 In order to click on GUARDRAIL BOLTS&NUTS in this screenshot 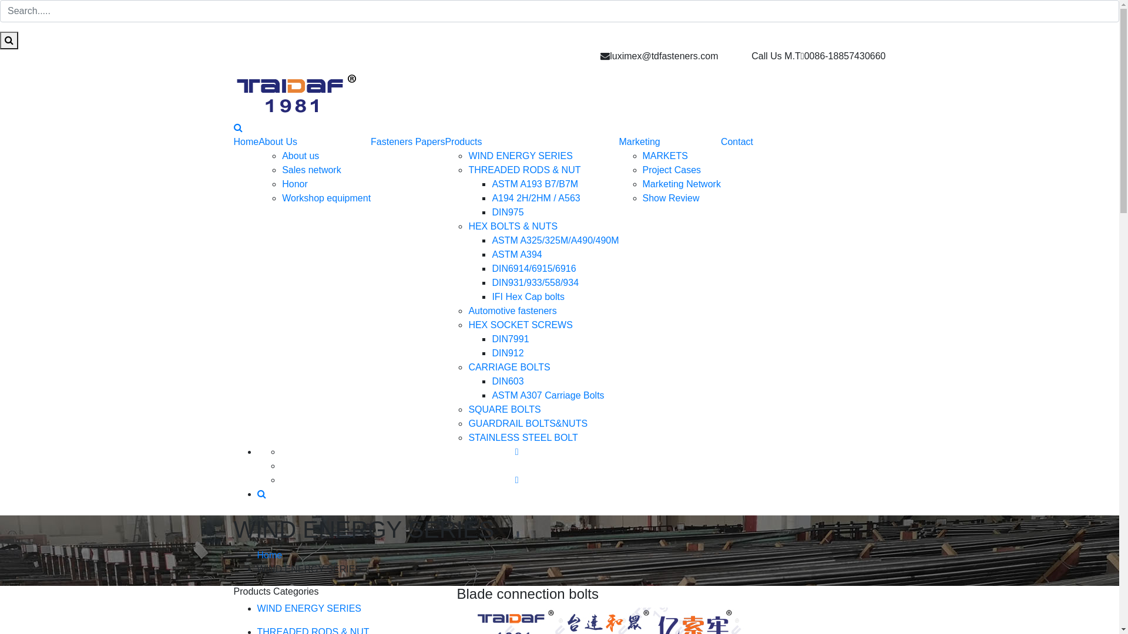, I will do `click(528, 424)`.